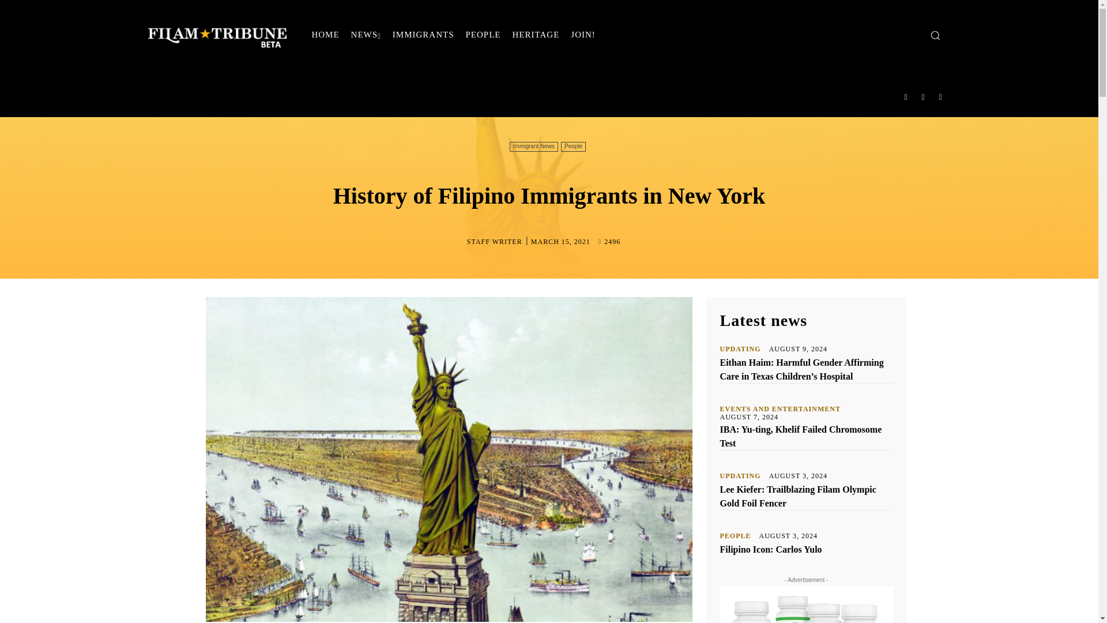 Image resolution: width=1107 pixels, height=623 pixels. I want to click on People, so click(573, 147).